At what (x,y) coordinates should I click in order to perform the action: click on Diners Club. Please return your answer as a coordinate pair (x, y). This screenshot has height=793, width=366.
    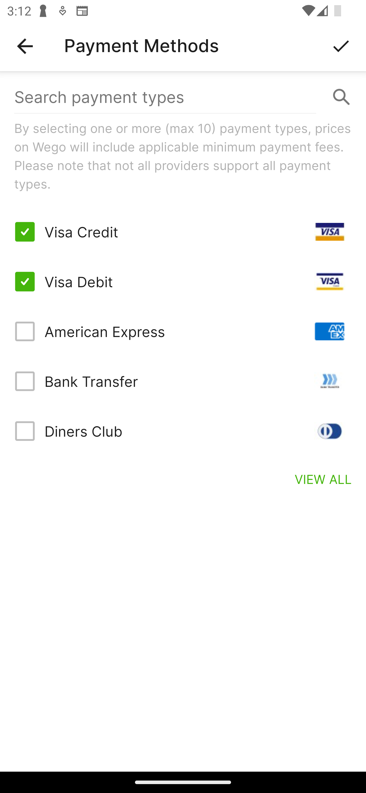
    Looking at the image, I should click on (183, 431).